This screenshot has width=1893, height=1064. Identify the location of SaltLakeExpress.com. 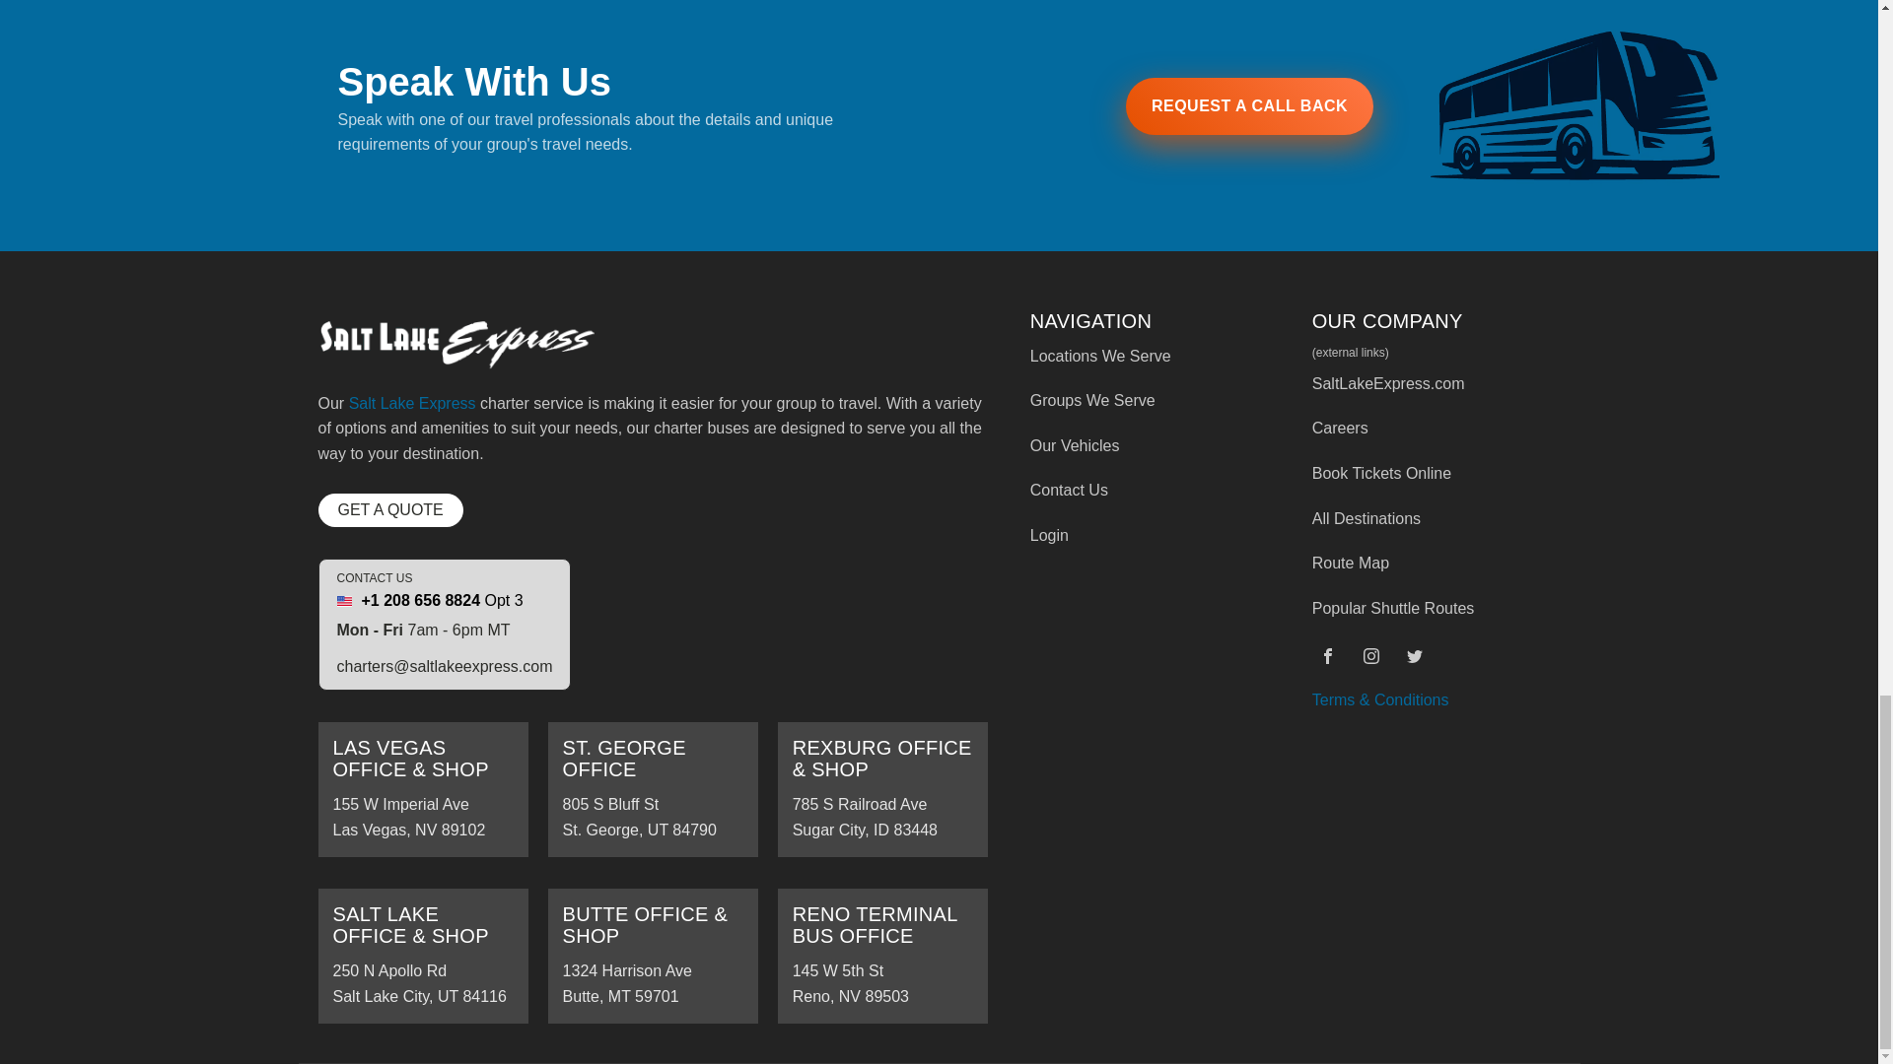
(1392, 394).